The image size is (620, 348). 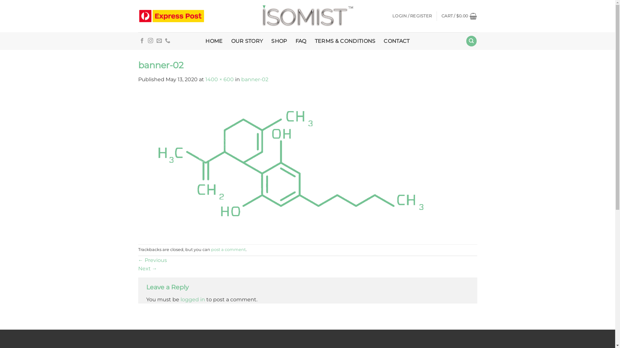 What do you see at coordinates (192, 300) in the screenshot?
I see `logged in` at bounding box center [192, 300].